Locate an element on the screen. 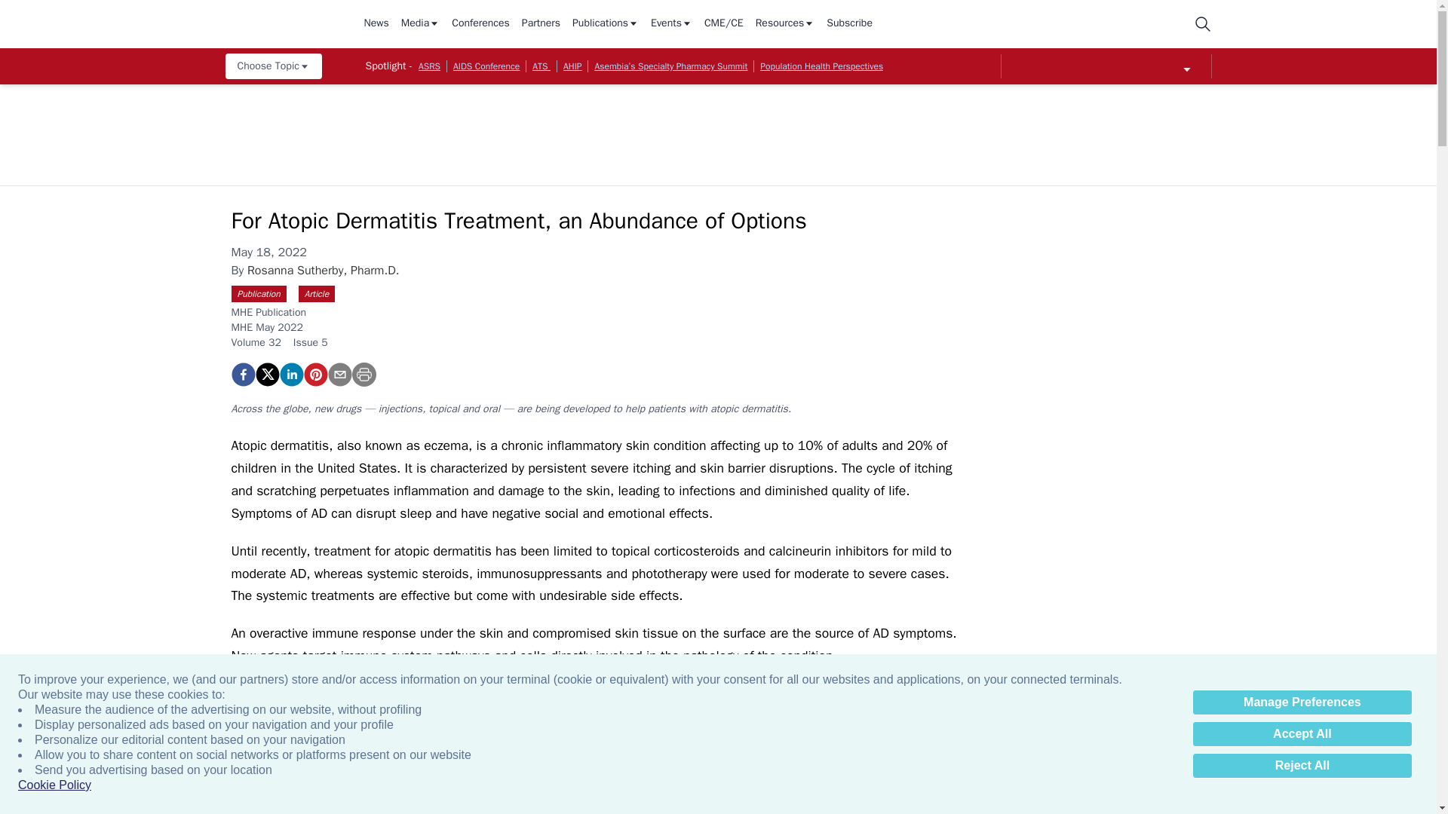 This screenshot has height=814, width=1448. Choose Topic is located at coordinates (273, 66).